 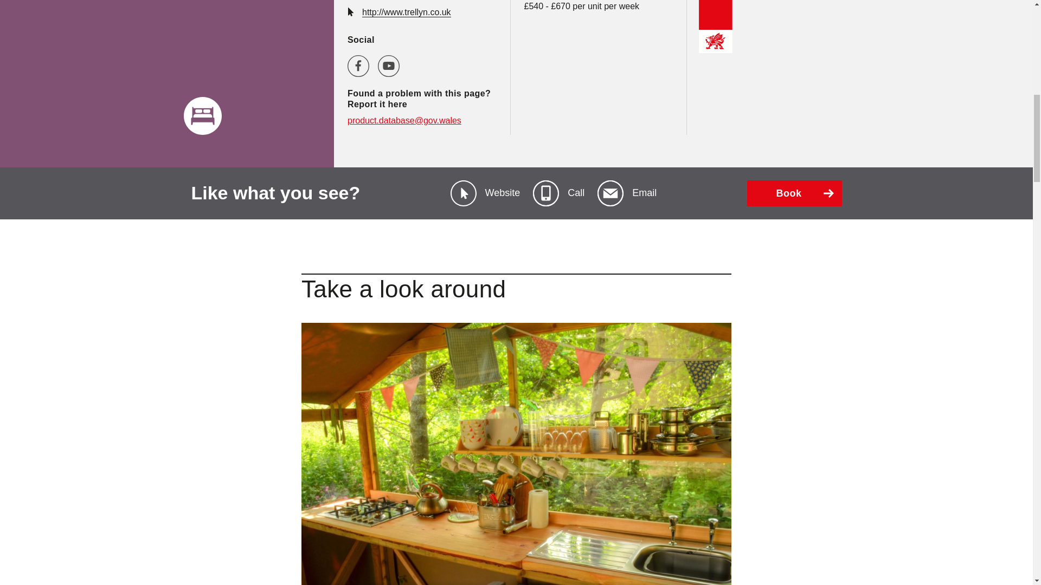 What do you see at coordinates (795, 193) in the screenshot?
I see `Book` at bounding box center [795, 193].